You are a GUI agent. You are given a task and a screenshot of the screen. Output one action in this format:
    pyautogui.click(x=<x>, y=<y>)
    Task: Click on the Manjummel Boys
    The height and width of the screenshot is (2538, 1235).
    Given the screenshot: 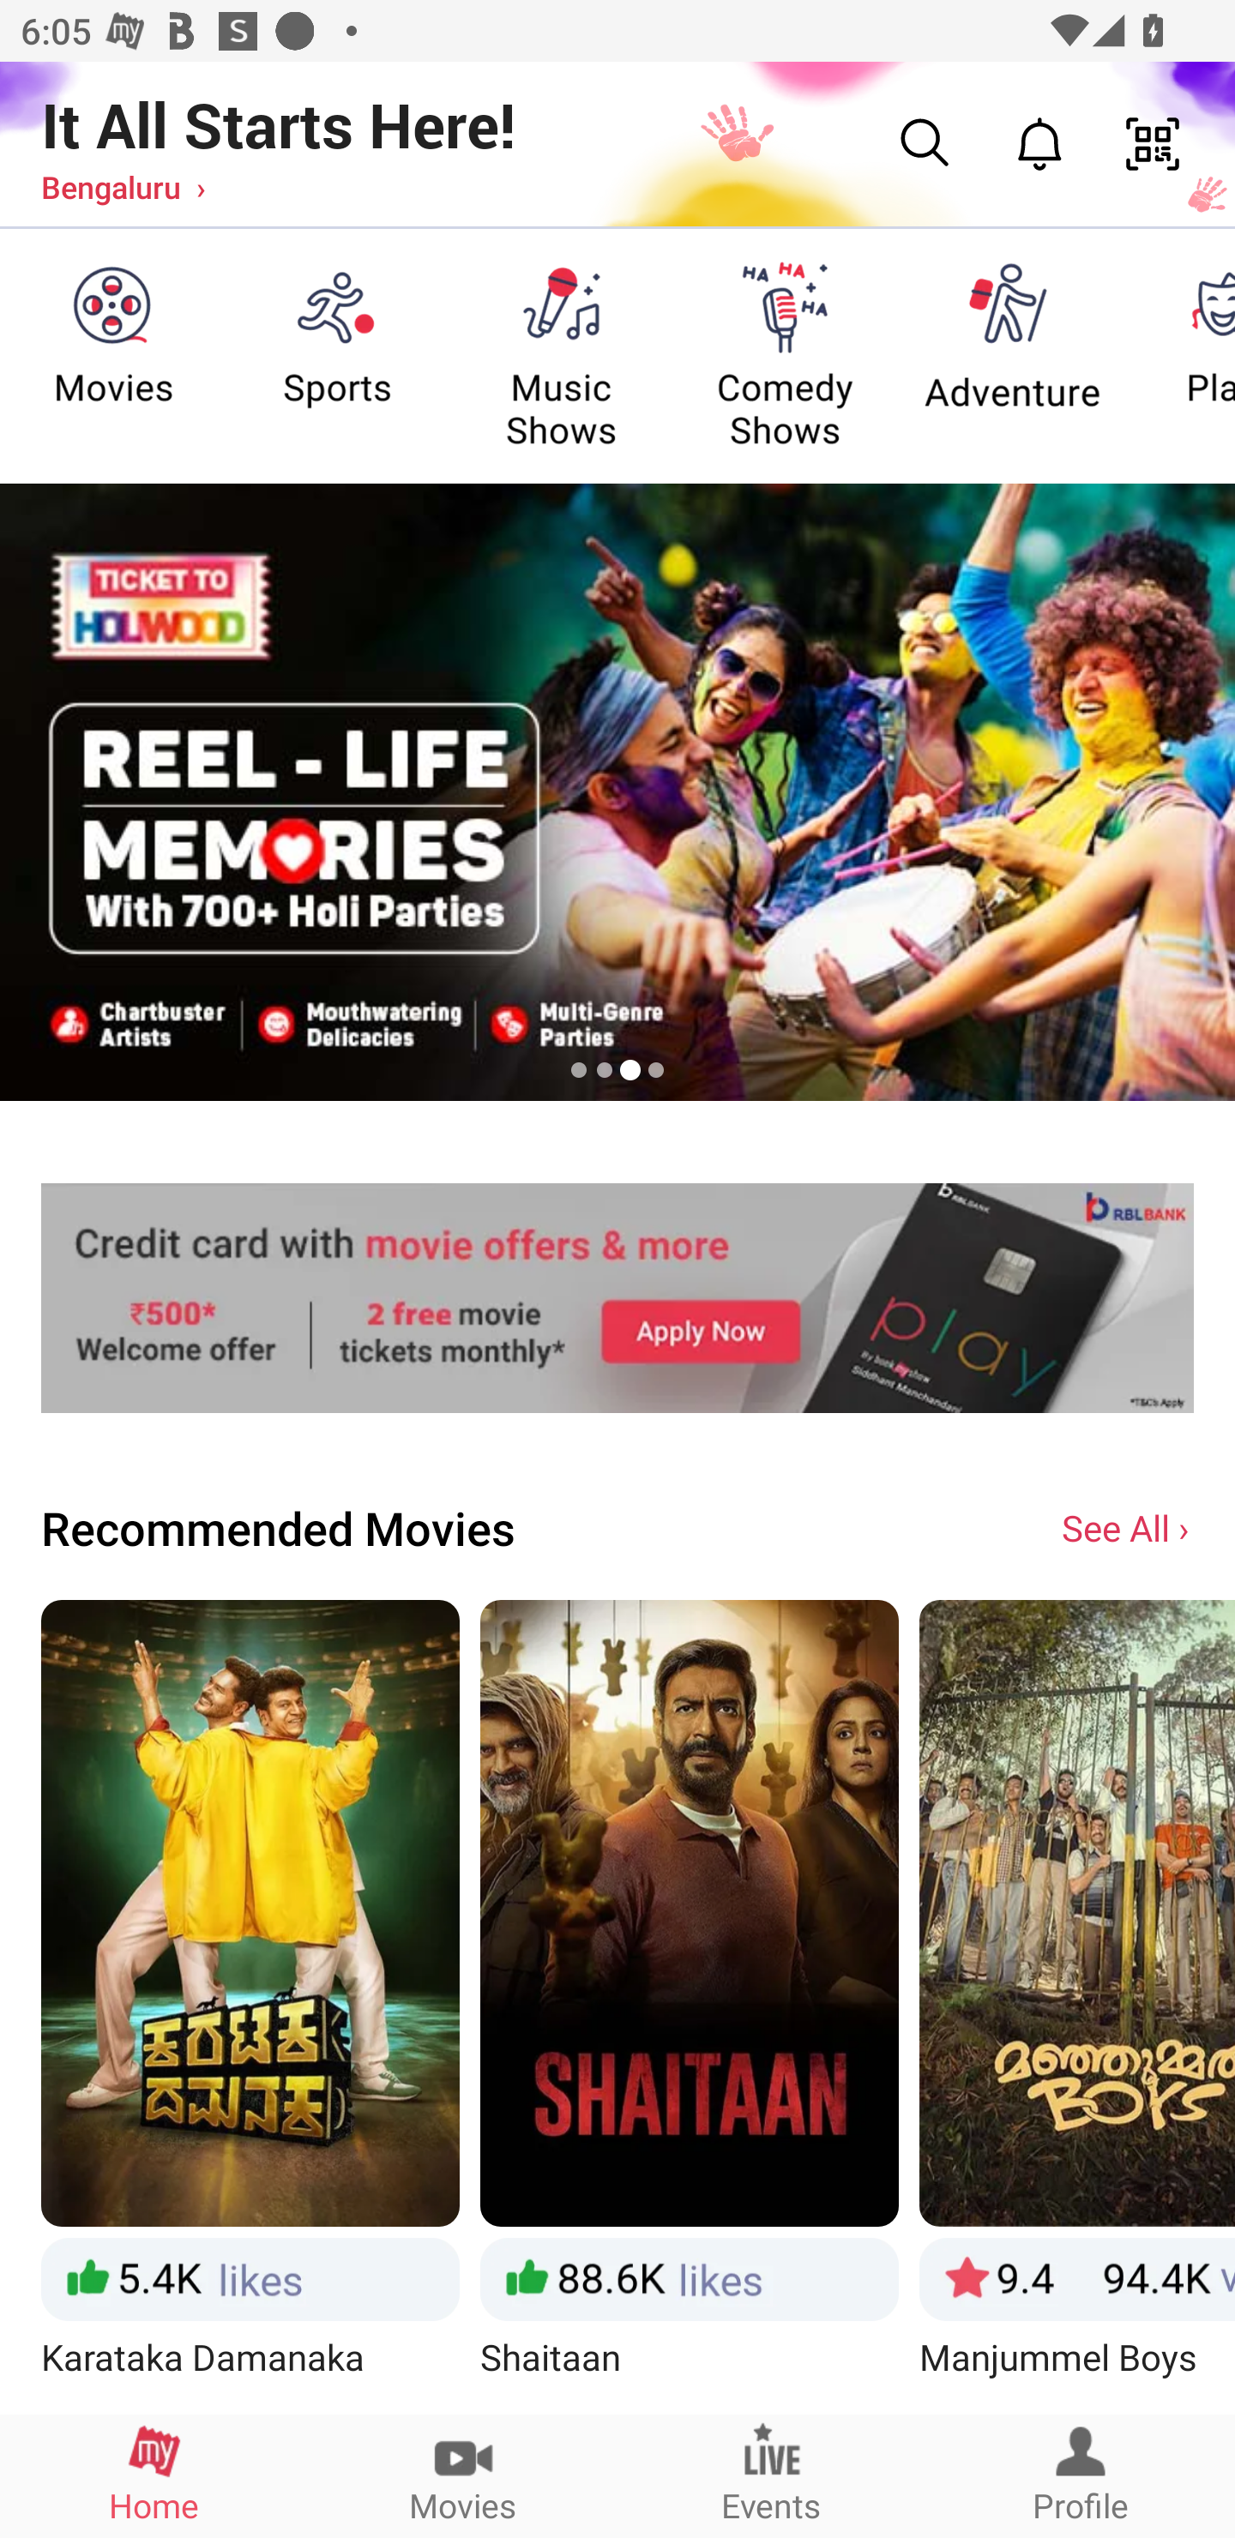 What is the action you would take?
    pyautogui.click(x=1077, y=2006)
    